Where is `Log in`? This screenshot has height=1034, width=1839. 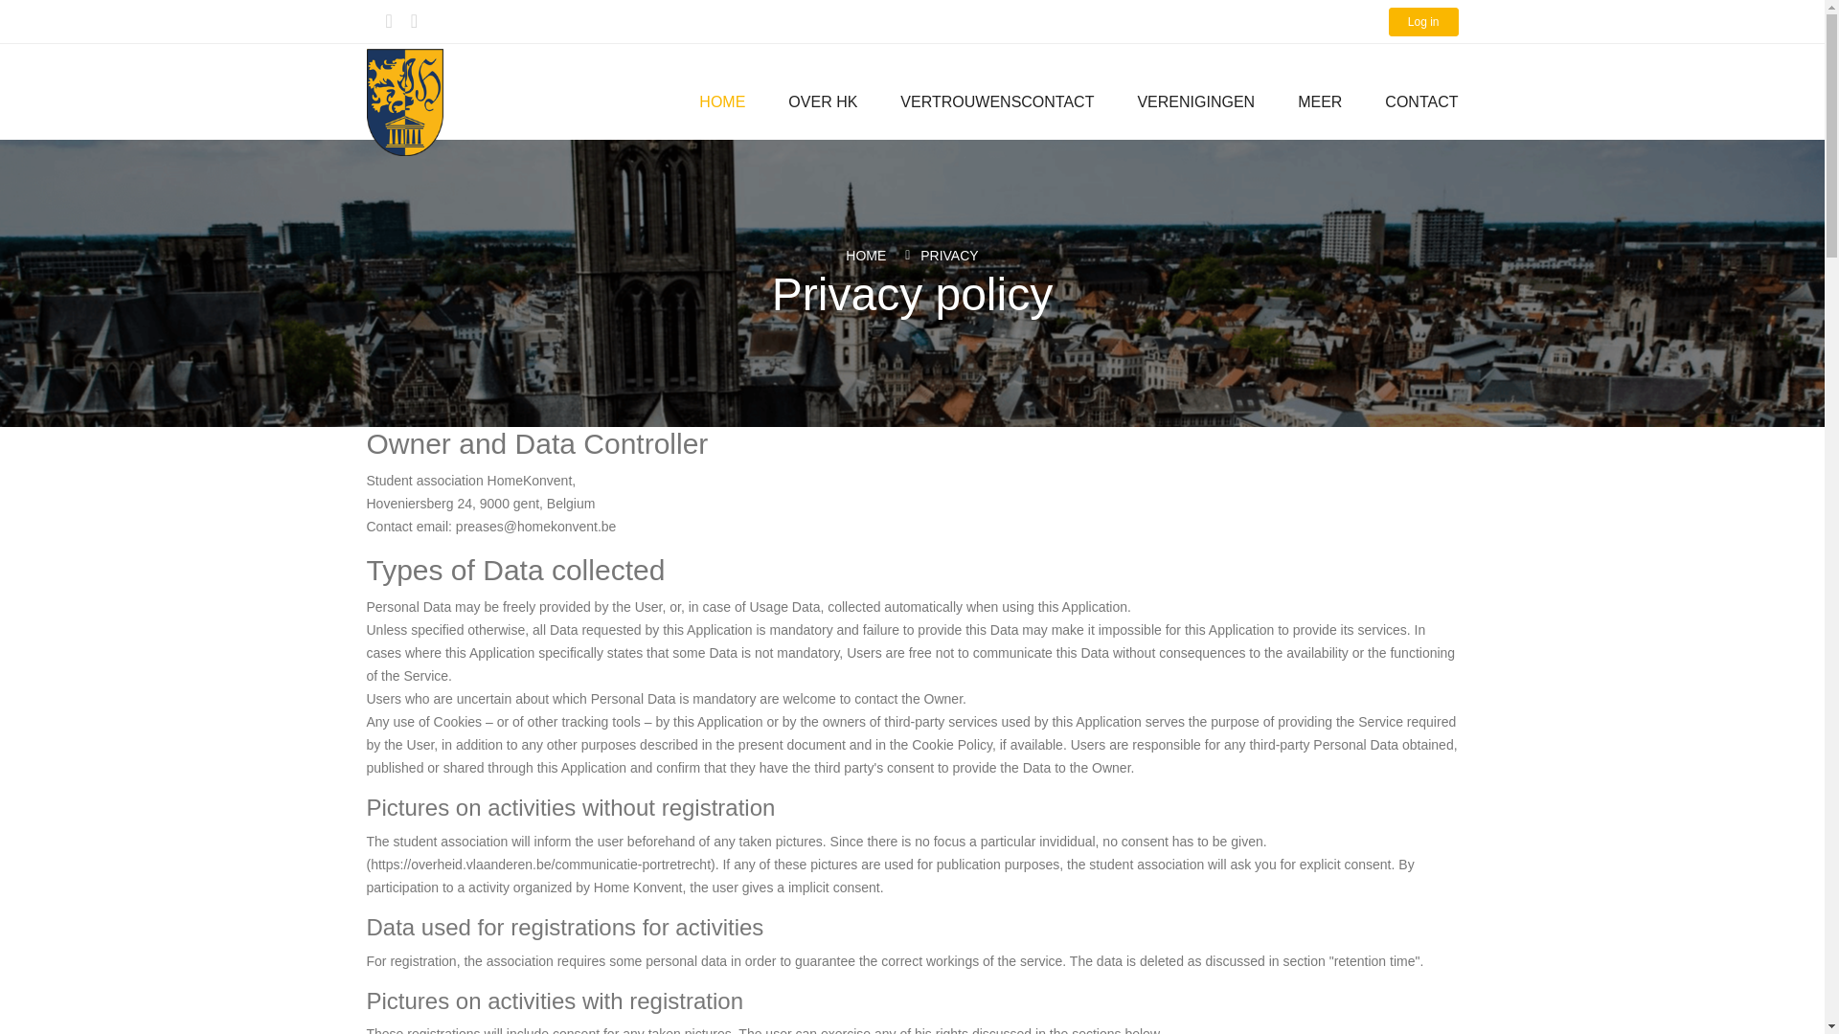 Log in is located at coordinates (1423, 21).